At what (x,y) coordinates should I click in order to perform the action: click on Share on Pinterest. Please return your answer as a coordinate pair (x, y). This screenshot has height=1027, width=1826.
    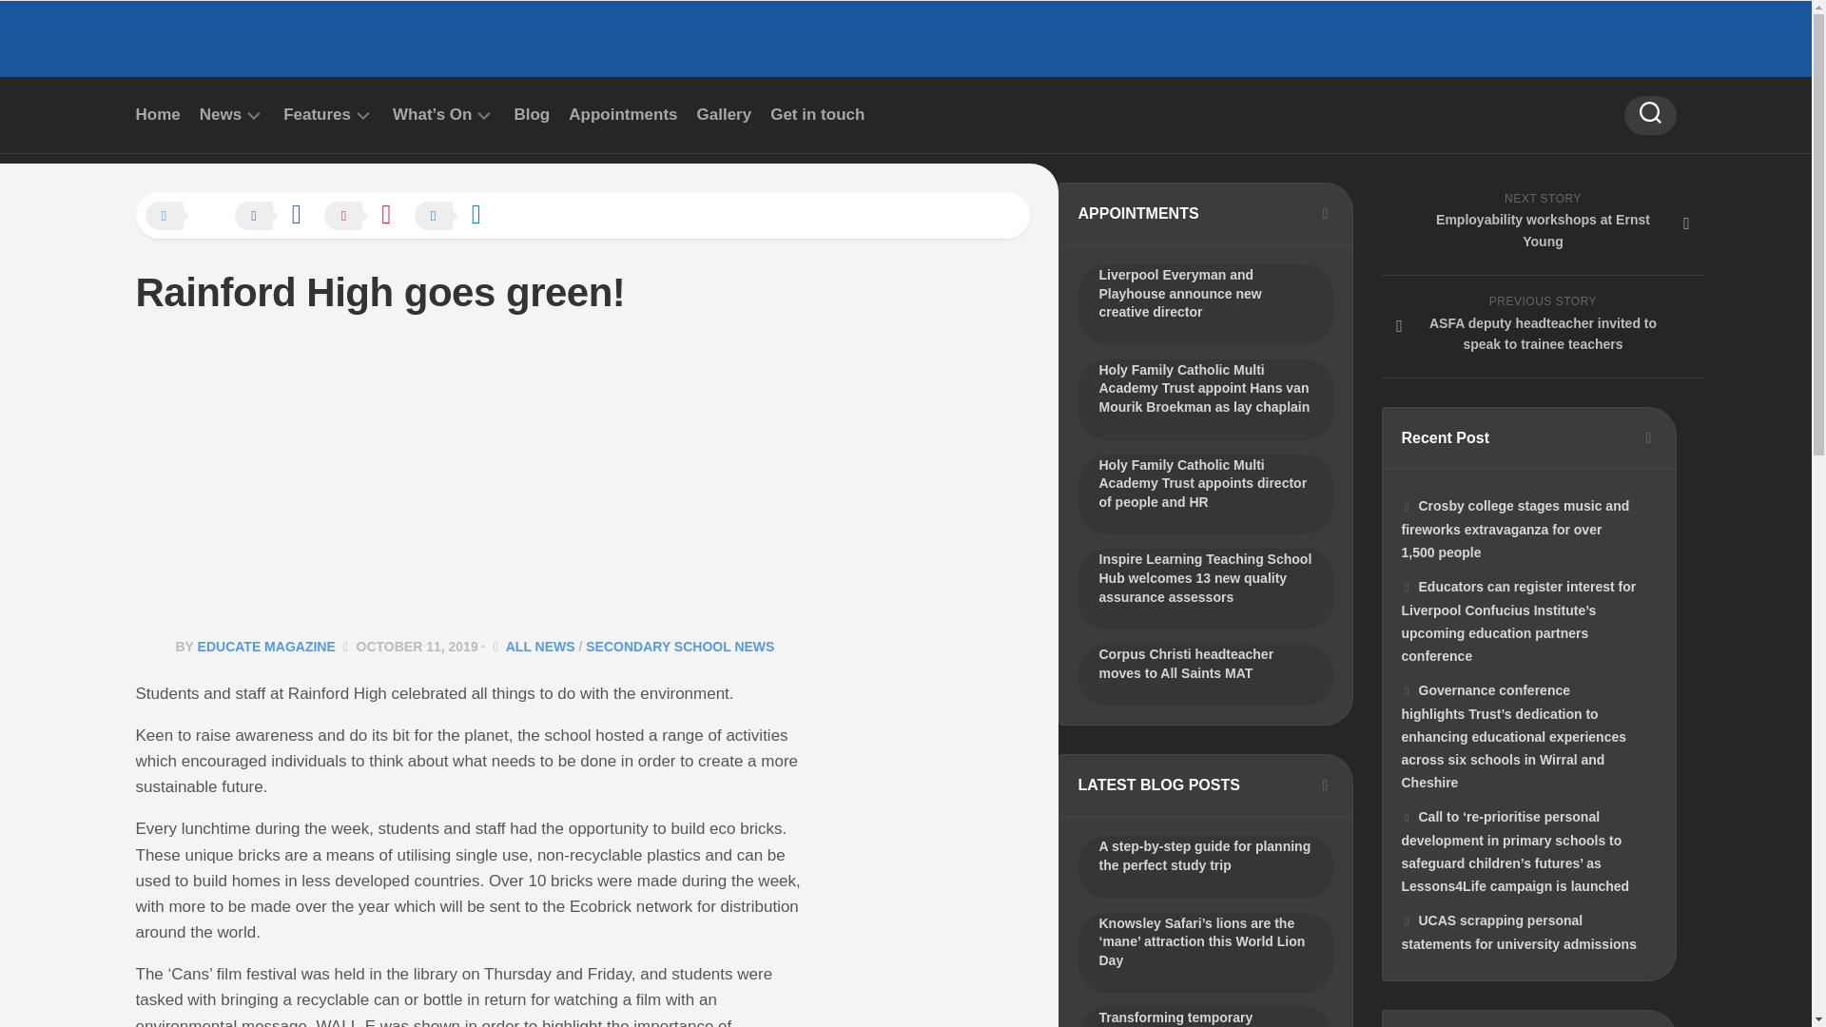
    Looking at the image, I should click on (367, 217).